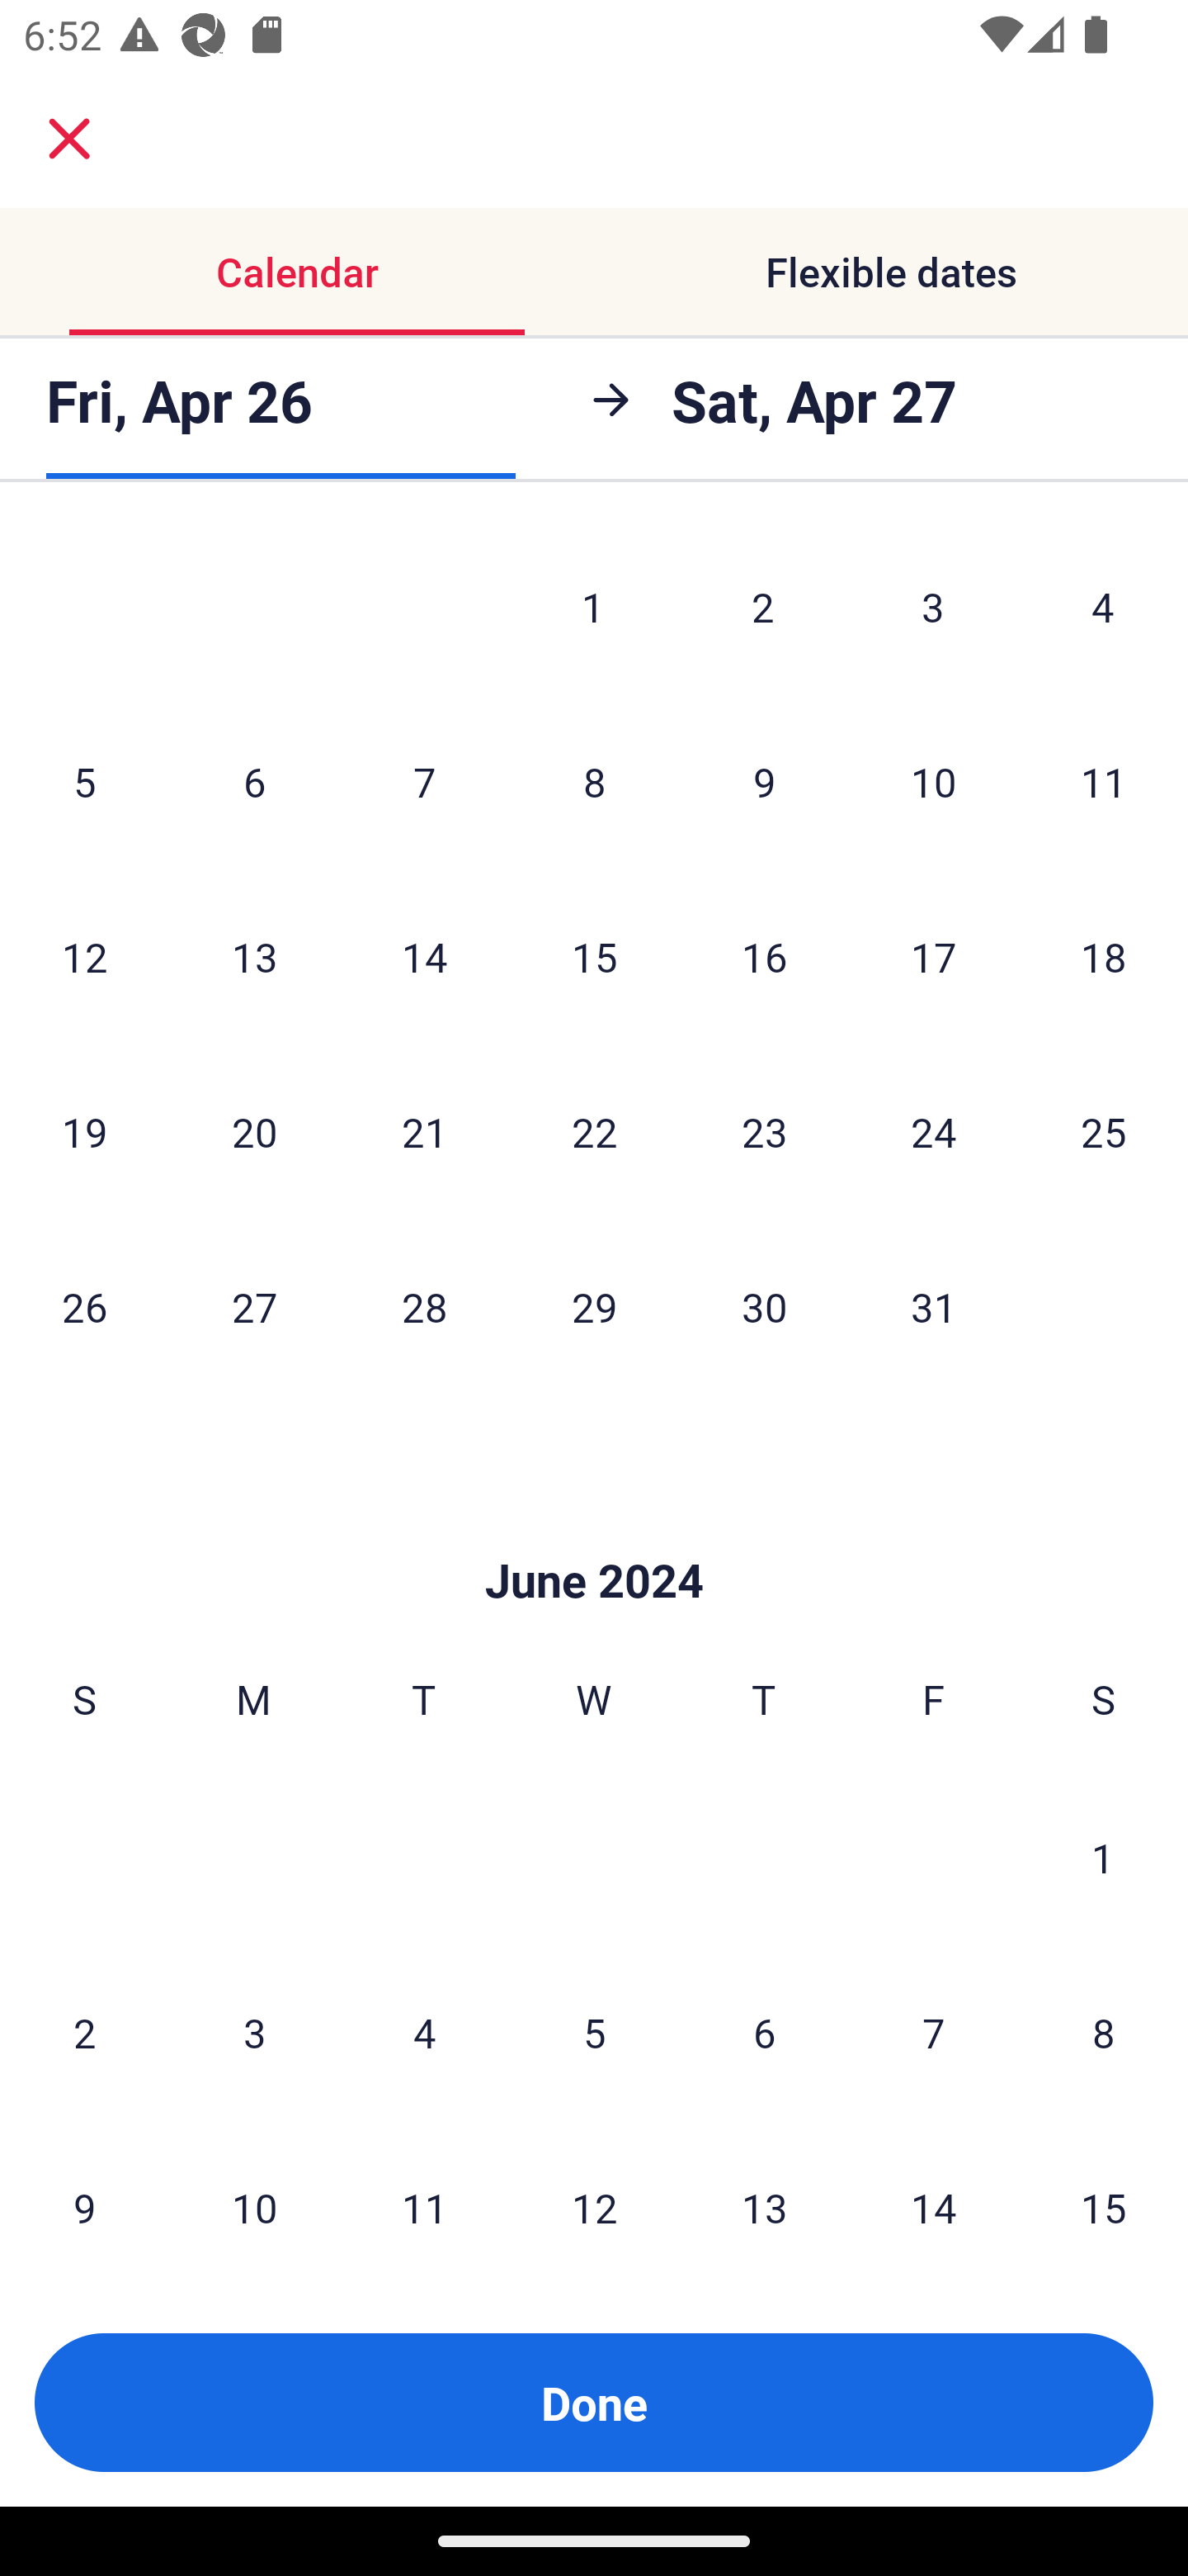 The width and height of the screenshot is (1188, 2576). What do you see at coordinates (594, 2032) in the screenshot?
I see `5 Wednesday, June 5, 2024` at bounding box center [594, 2032].